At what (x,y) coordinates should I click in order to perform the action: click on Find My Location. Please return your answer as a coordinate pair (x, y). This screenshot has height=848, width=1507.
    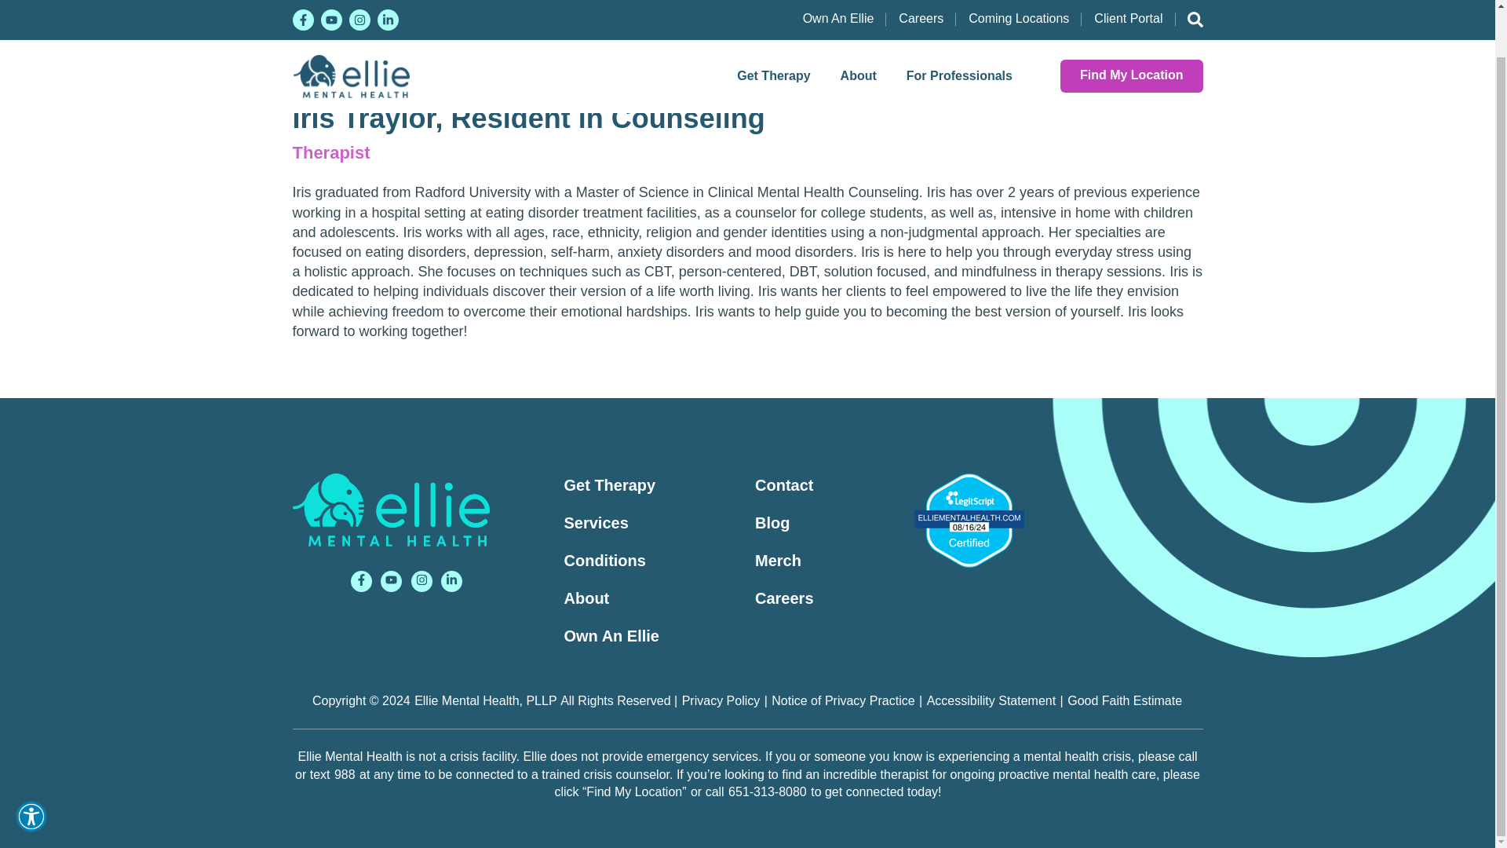
    Looking at the image, I should click on (1132, 27).